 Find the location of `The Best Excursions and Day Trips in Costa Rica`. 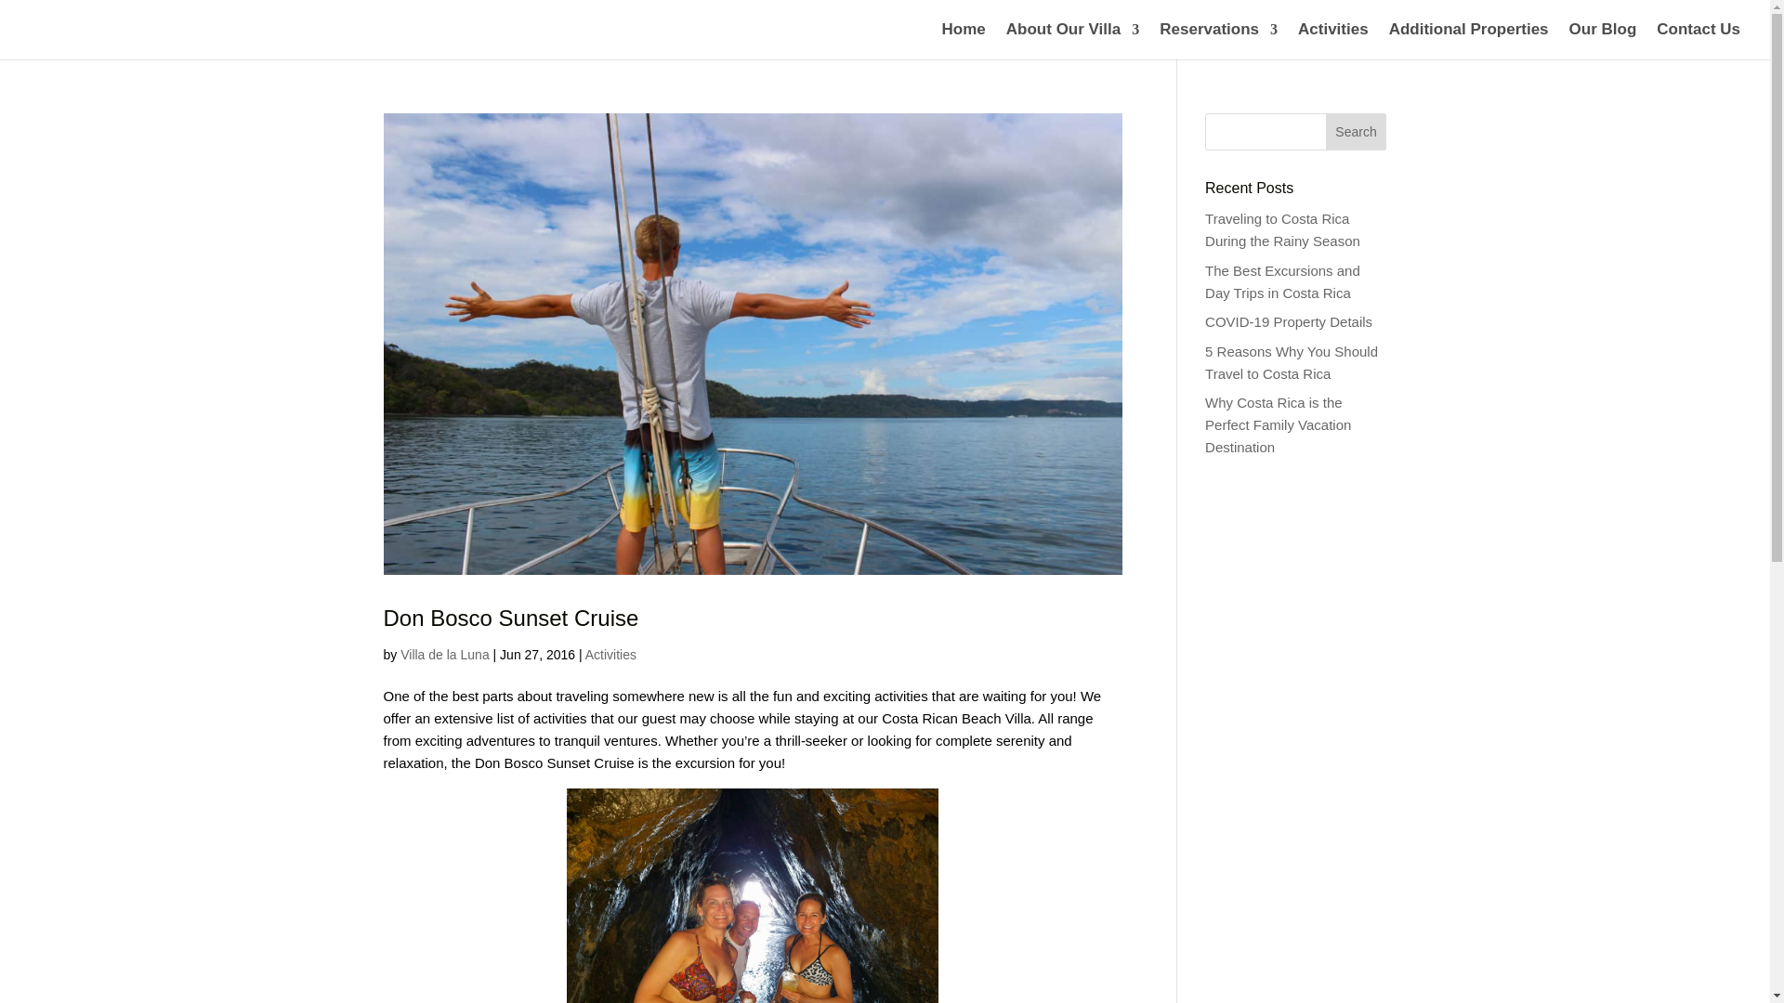

The Best Excursions and Day Trips in Costa Rica is located at coordinates (1282, 281).